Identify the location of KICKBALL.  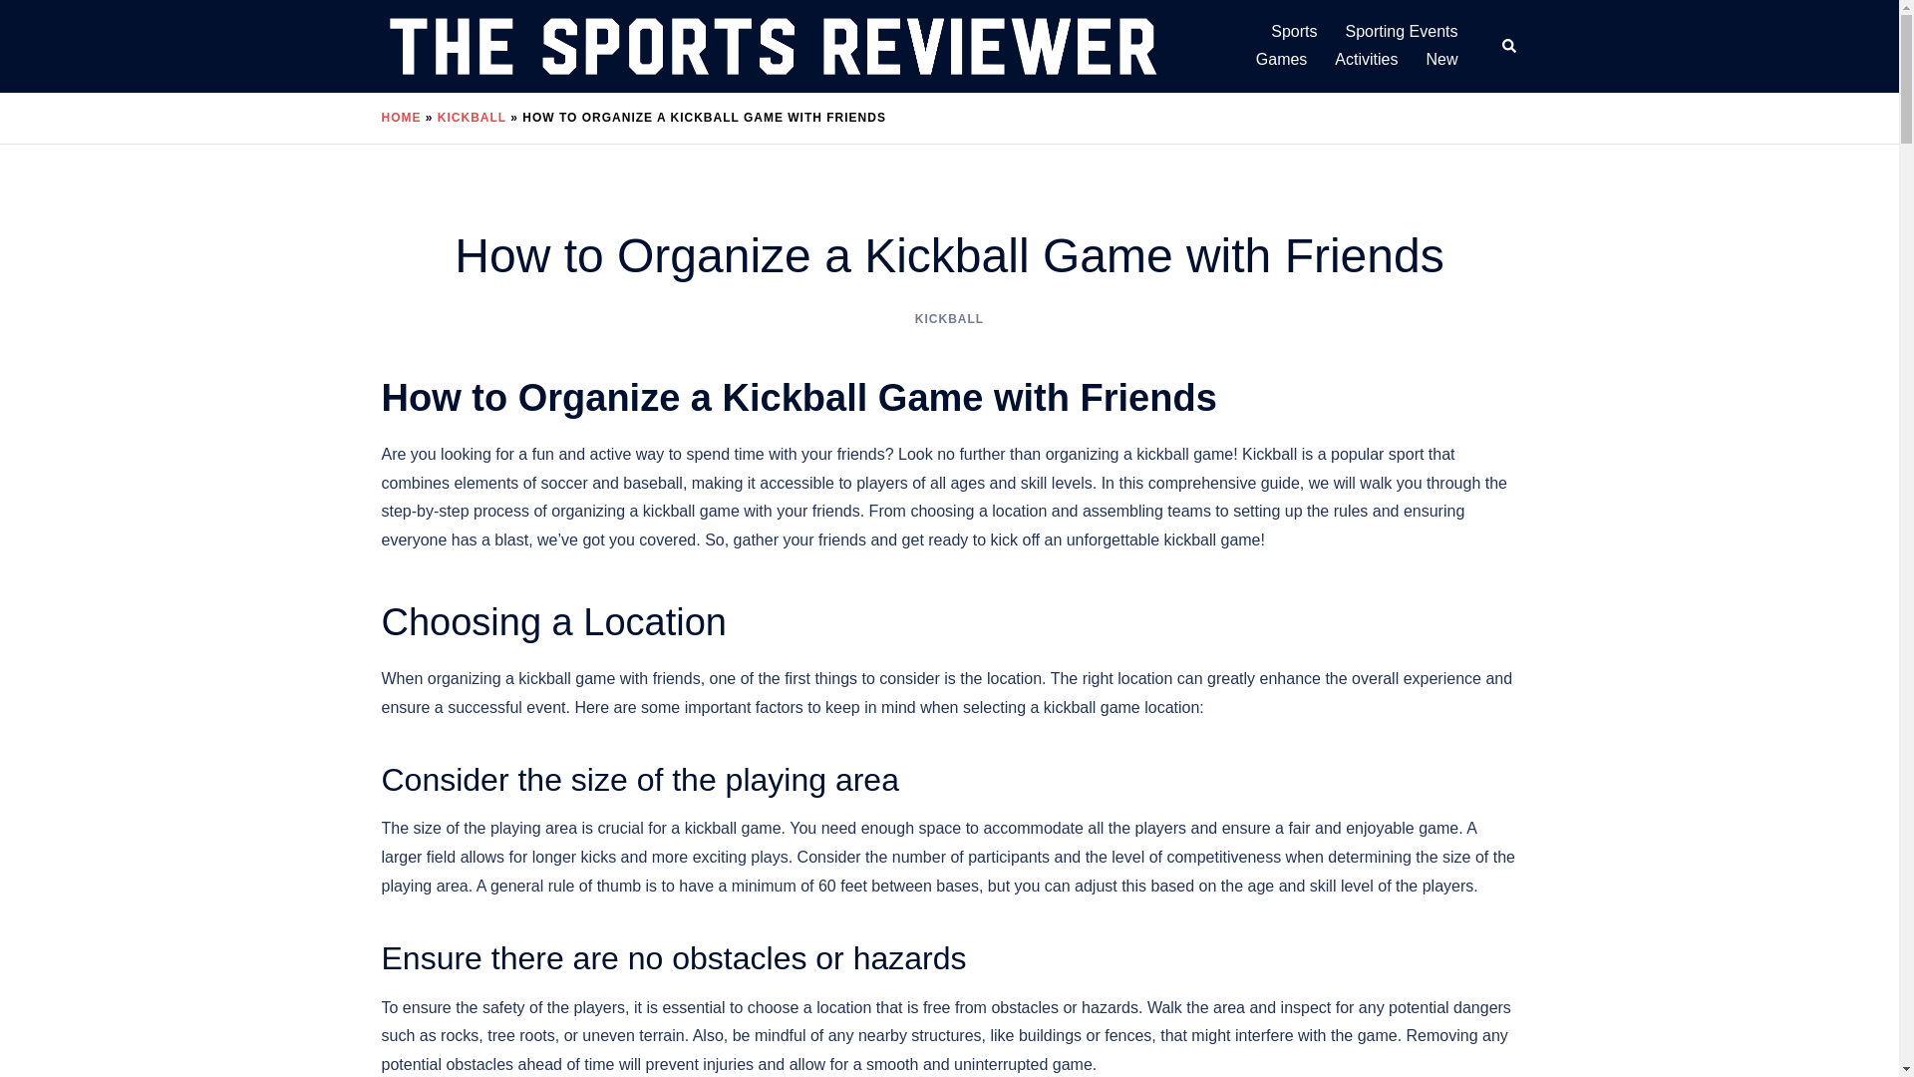
(473, 118).